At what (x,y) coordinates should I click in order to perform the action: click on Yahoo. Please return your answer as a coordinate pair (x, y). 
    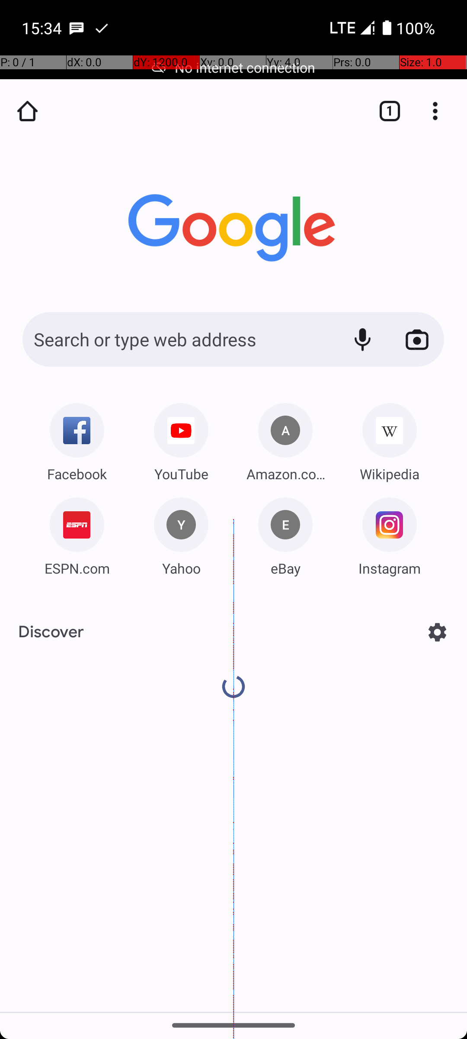
    Looking at the image, I should click on (181, 568).